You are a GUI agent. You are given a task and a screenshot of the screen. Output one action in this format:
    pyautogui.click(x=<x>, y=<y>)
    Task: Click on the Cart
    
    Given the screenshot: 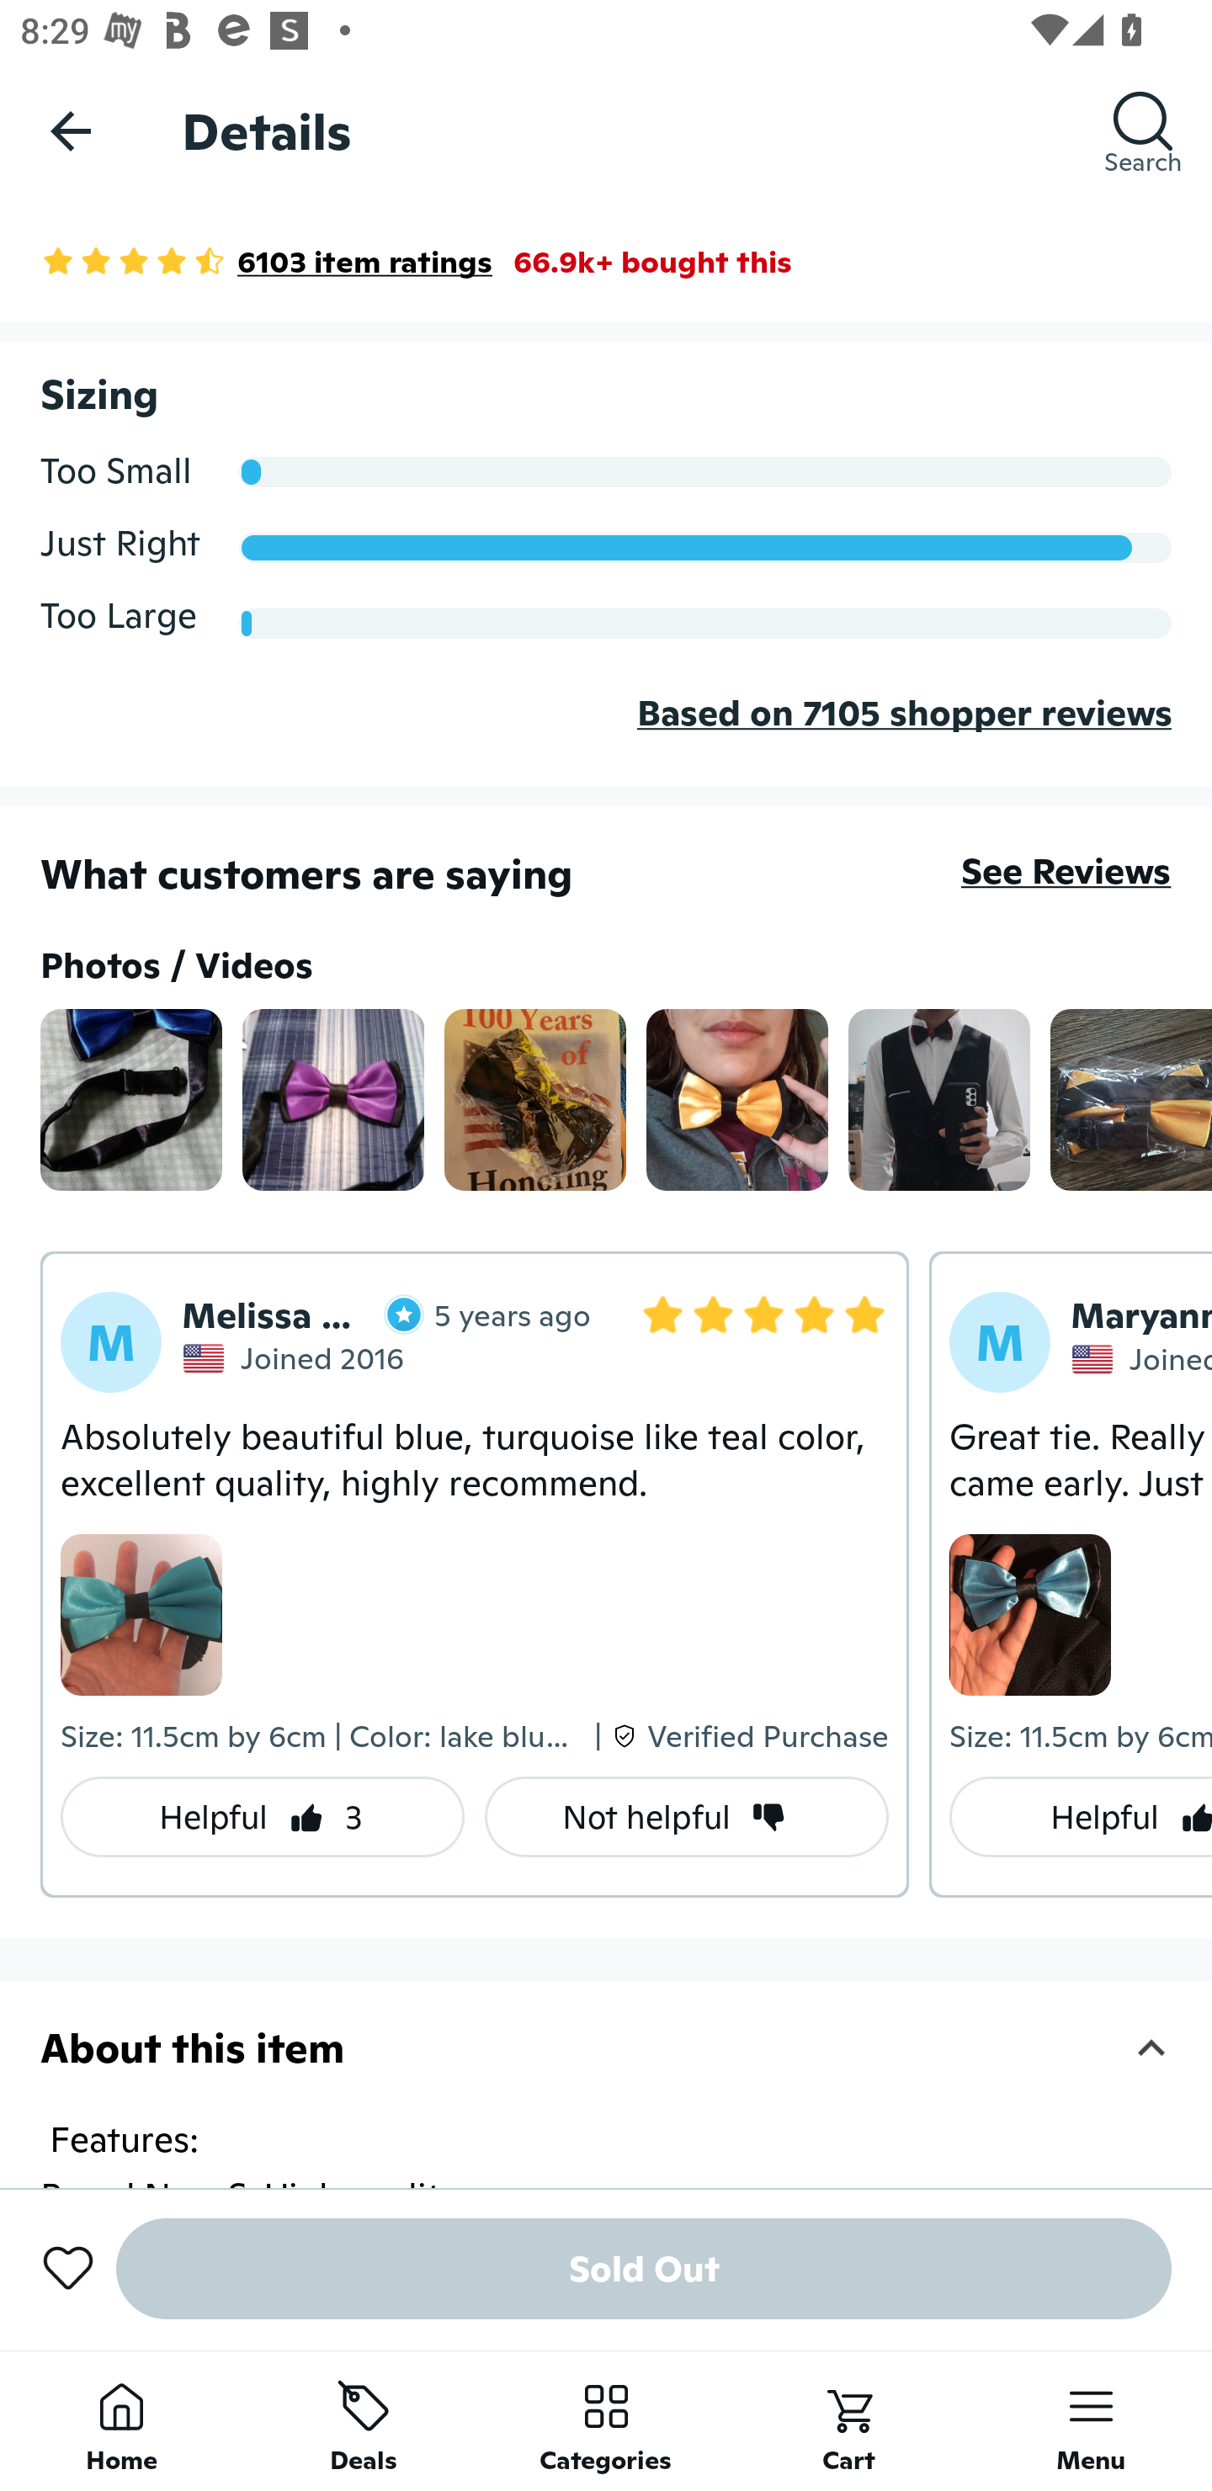 What is the action you would take?
    pyautogui.click(x=848, y=2420)
    